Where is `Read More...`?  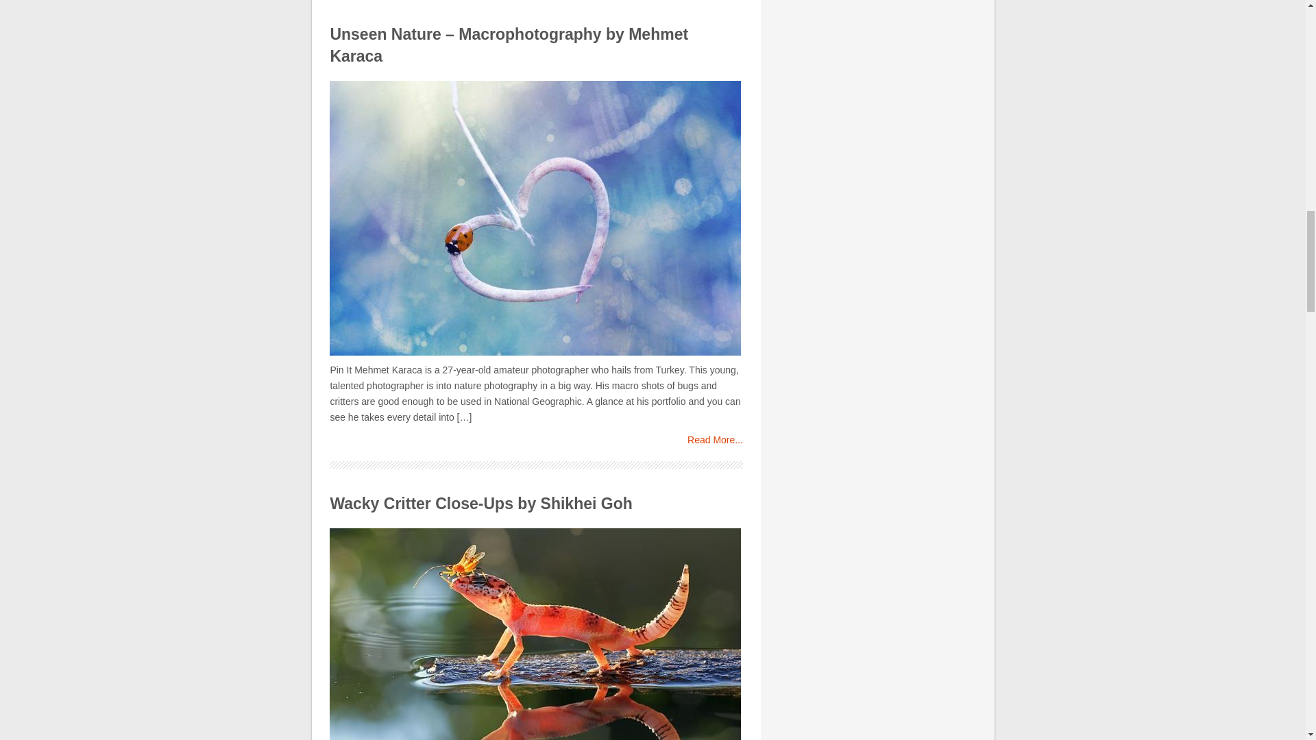
Read More... is located at coordinates (715, 440).